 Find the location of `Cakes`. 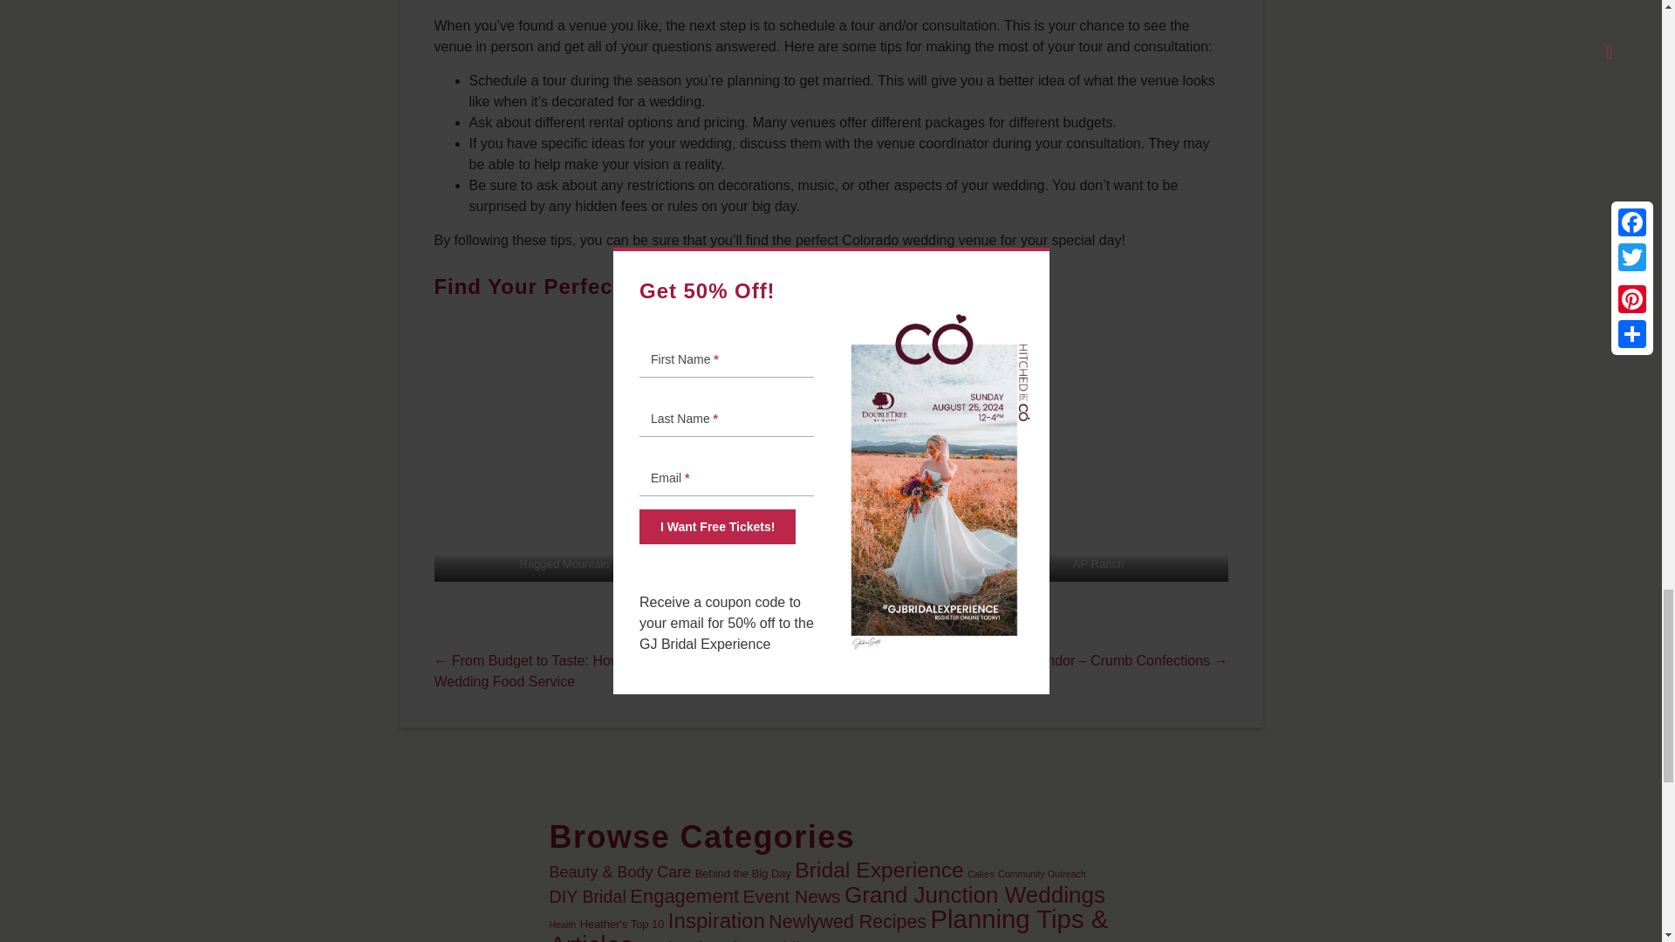

Cakes is located at coordinates (981, 873).